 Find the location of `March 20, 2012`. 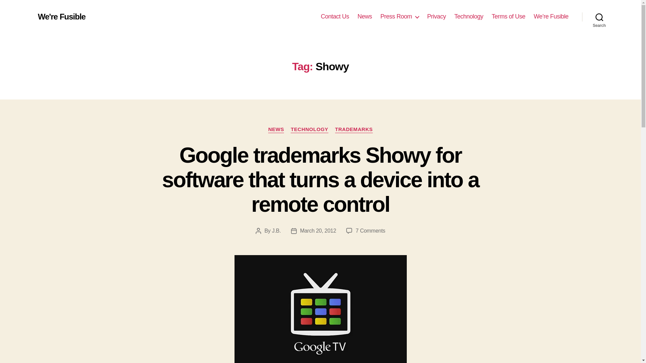

March 20, 2012 is located at coordinates (318, 231).